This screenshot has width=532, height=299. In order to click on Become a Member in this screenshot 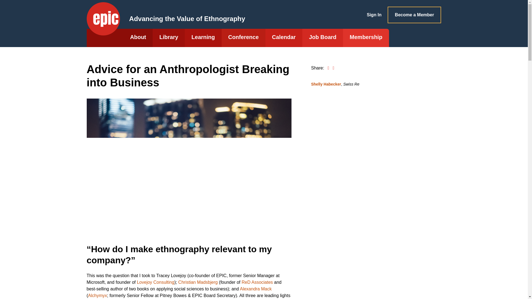, I will do `click(414, 15)`.